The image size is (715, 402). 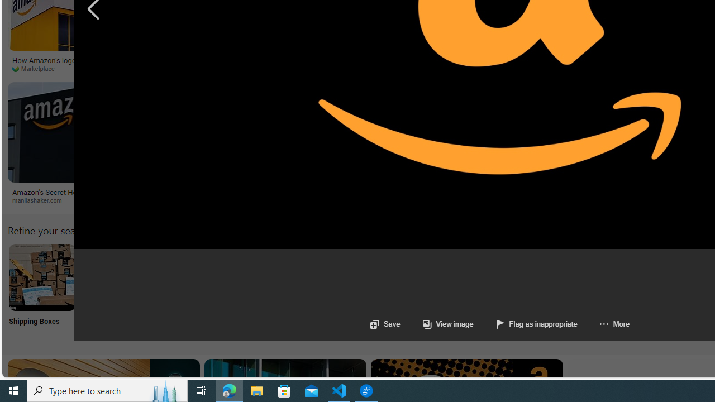 What do you see at coordinates (264, 277) in the screenshot?
I see `Amazon Log into My Account` at bounding box center [264, 277].